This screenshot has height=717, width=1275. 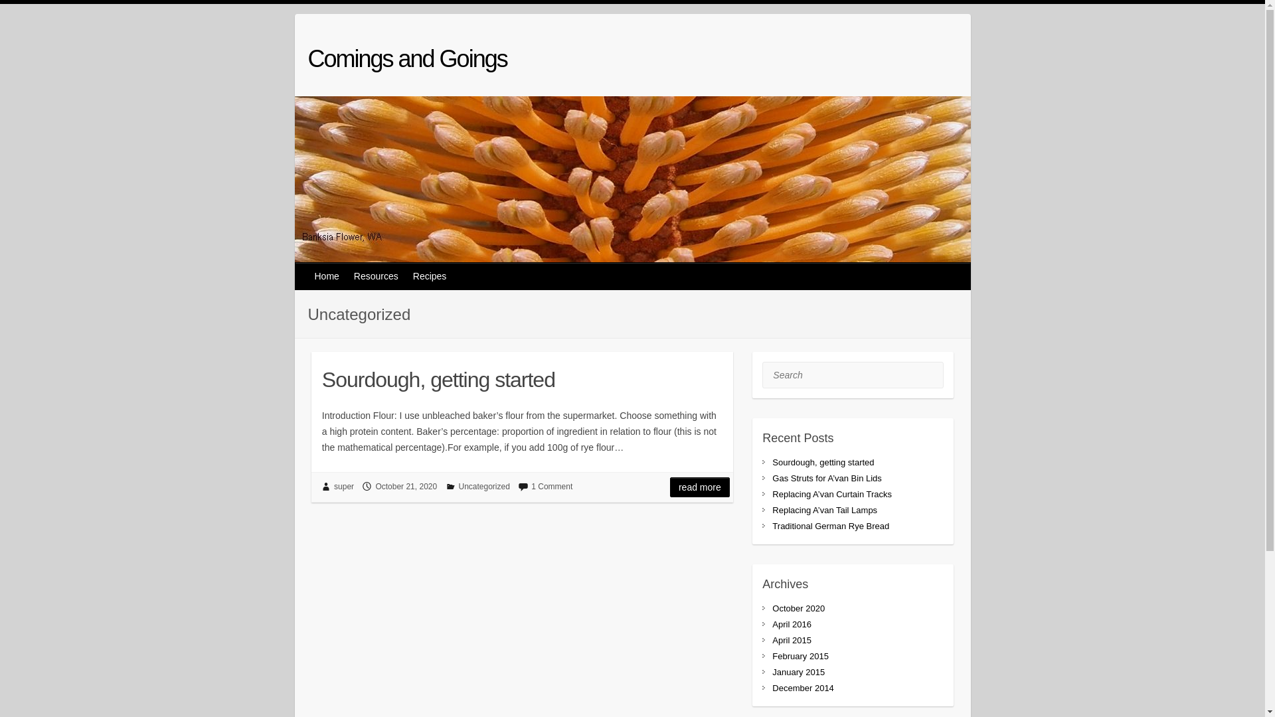 What do you see at coordinates (522, 377) in the screenshot?
I see `Sourdough, getting started` at bounding box center [522, 377].